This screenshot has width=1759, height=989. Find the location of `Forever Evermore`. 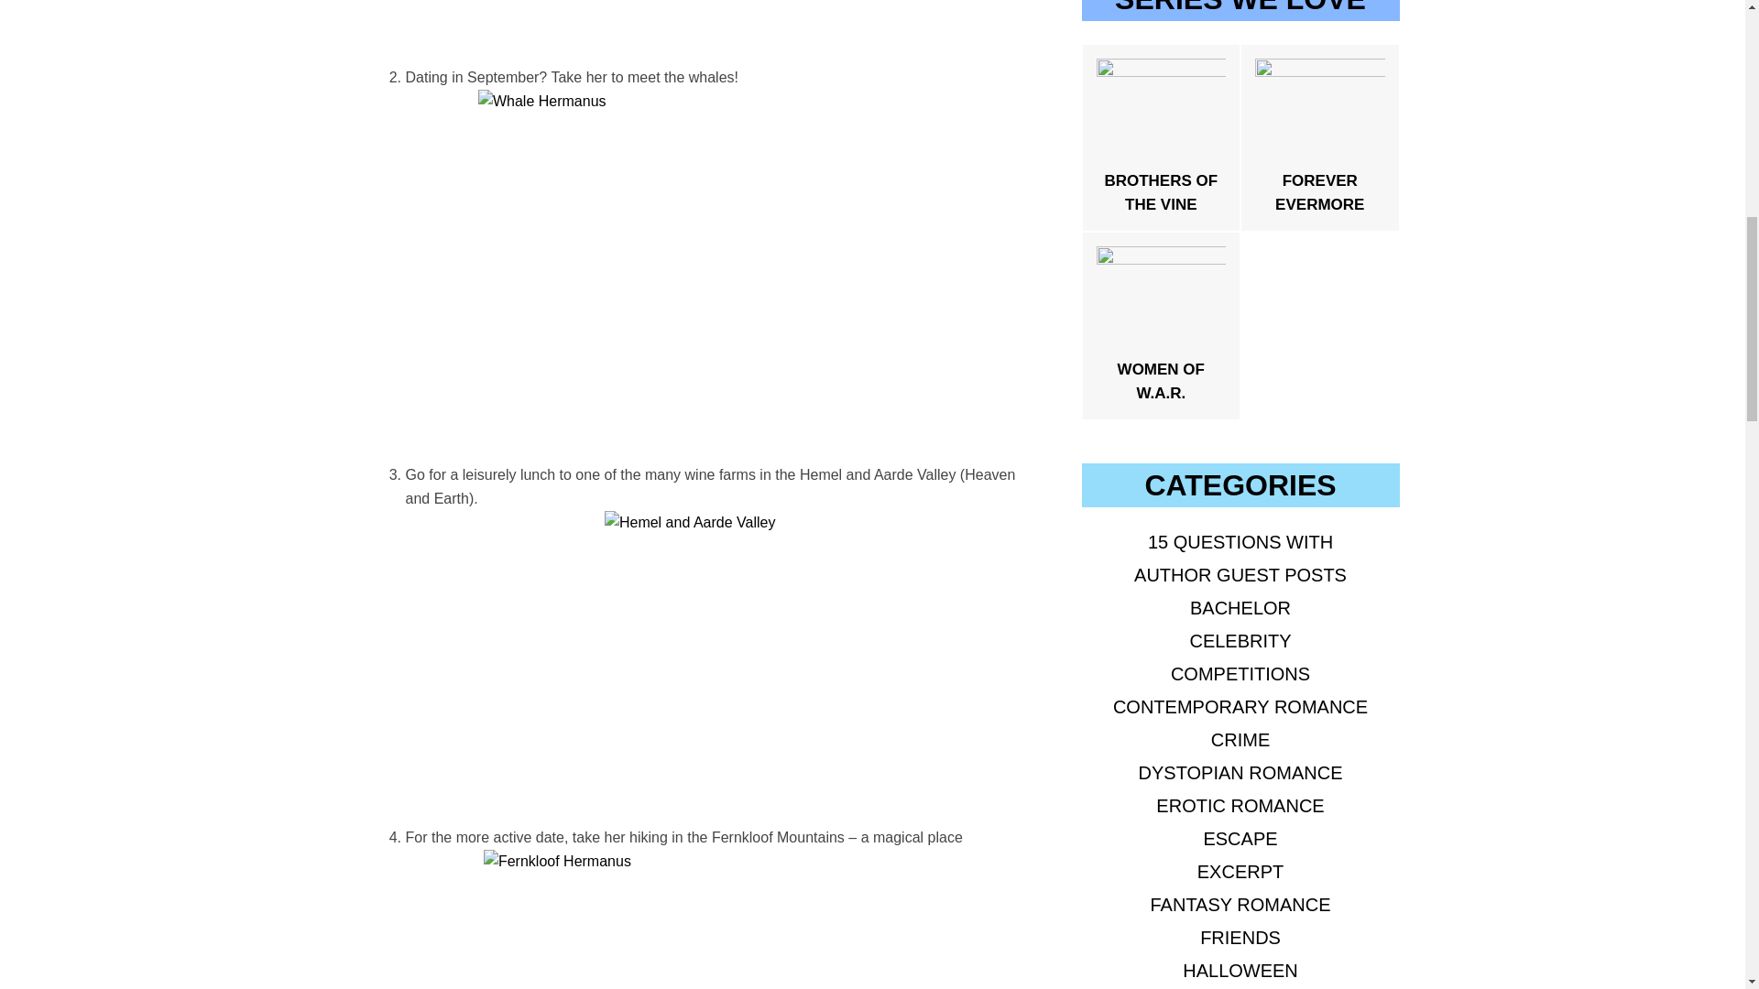

Forever Evermore is located at coordinates (1319, 136).